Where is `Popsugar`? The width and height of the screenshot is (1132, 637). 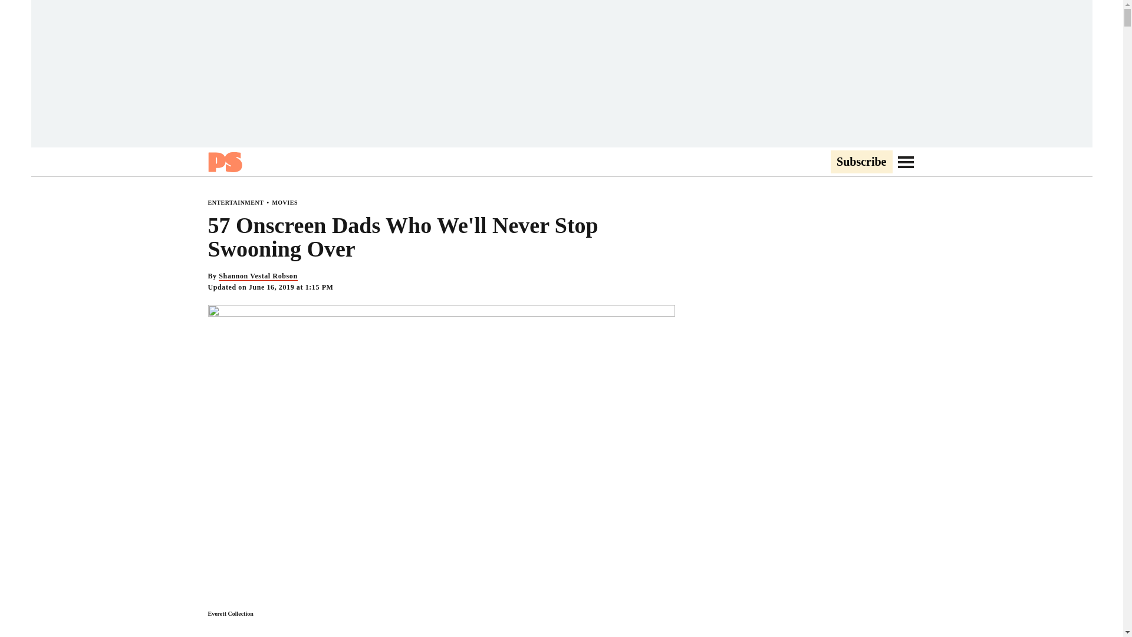 Popsugar is located at coordinates (224, 162).